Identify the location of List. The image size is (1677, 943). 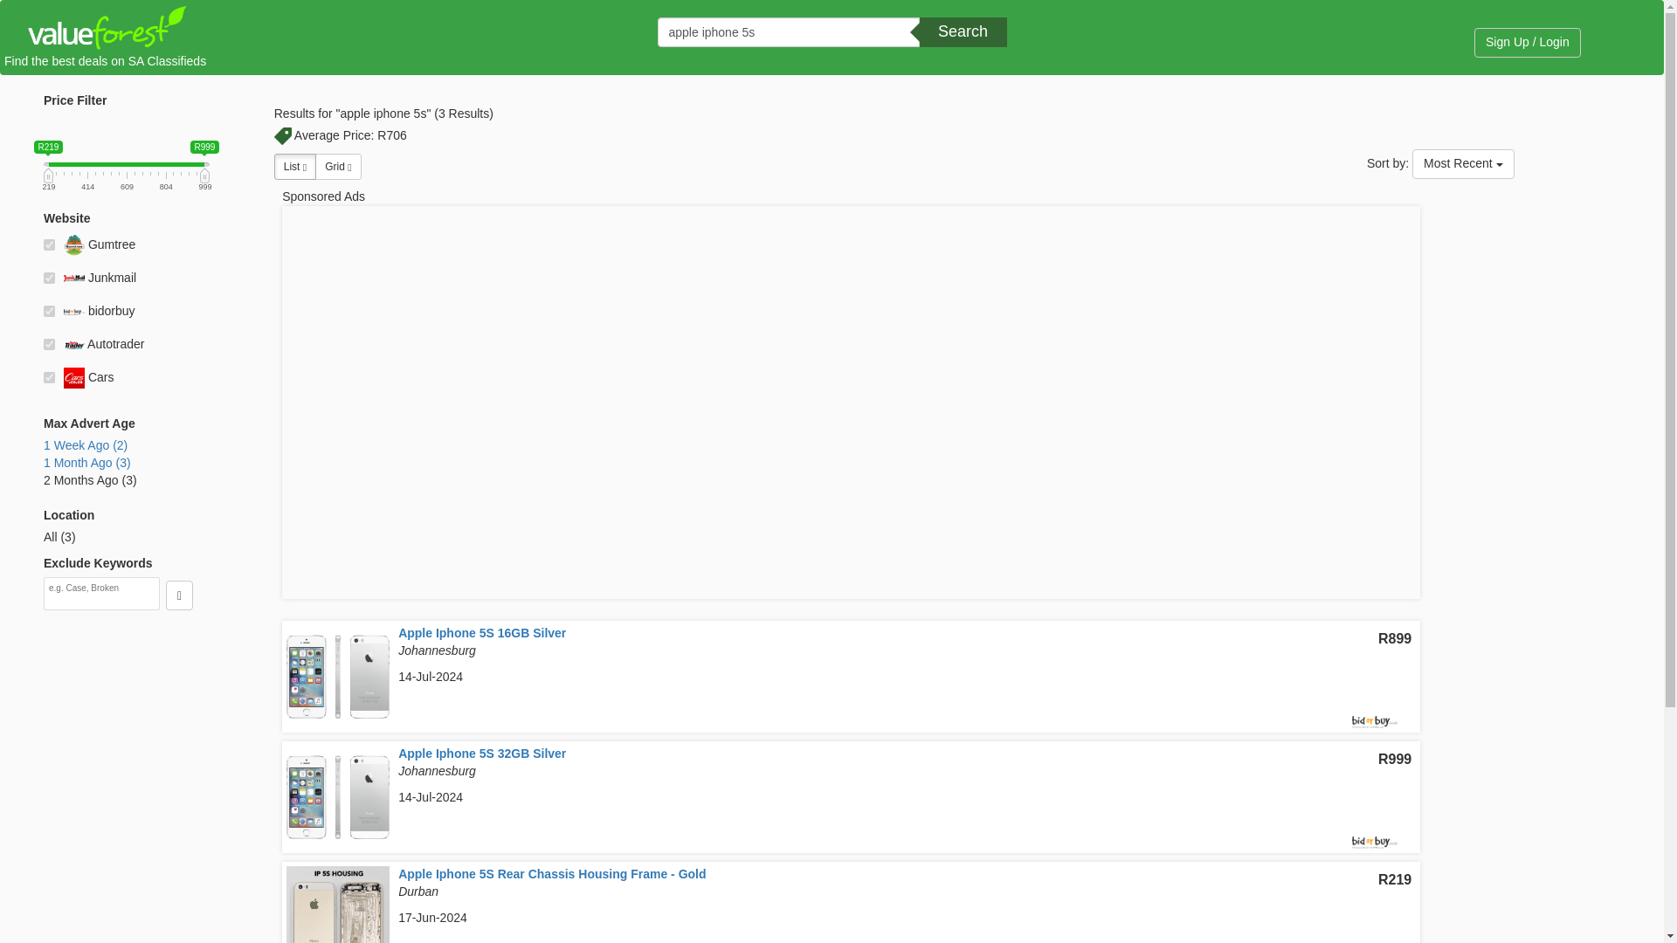
(295, 167).